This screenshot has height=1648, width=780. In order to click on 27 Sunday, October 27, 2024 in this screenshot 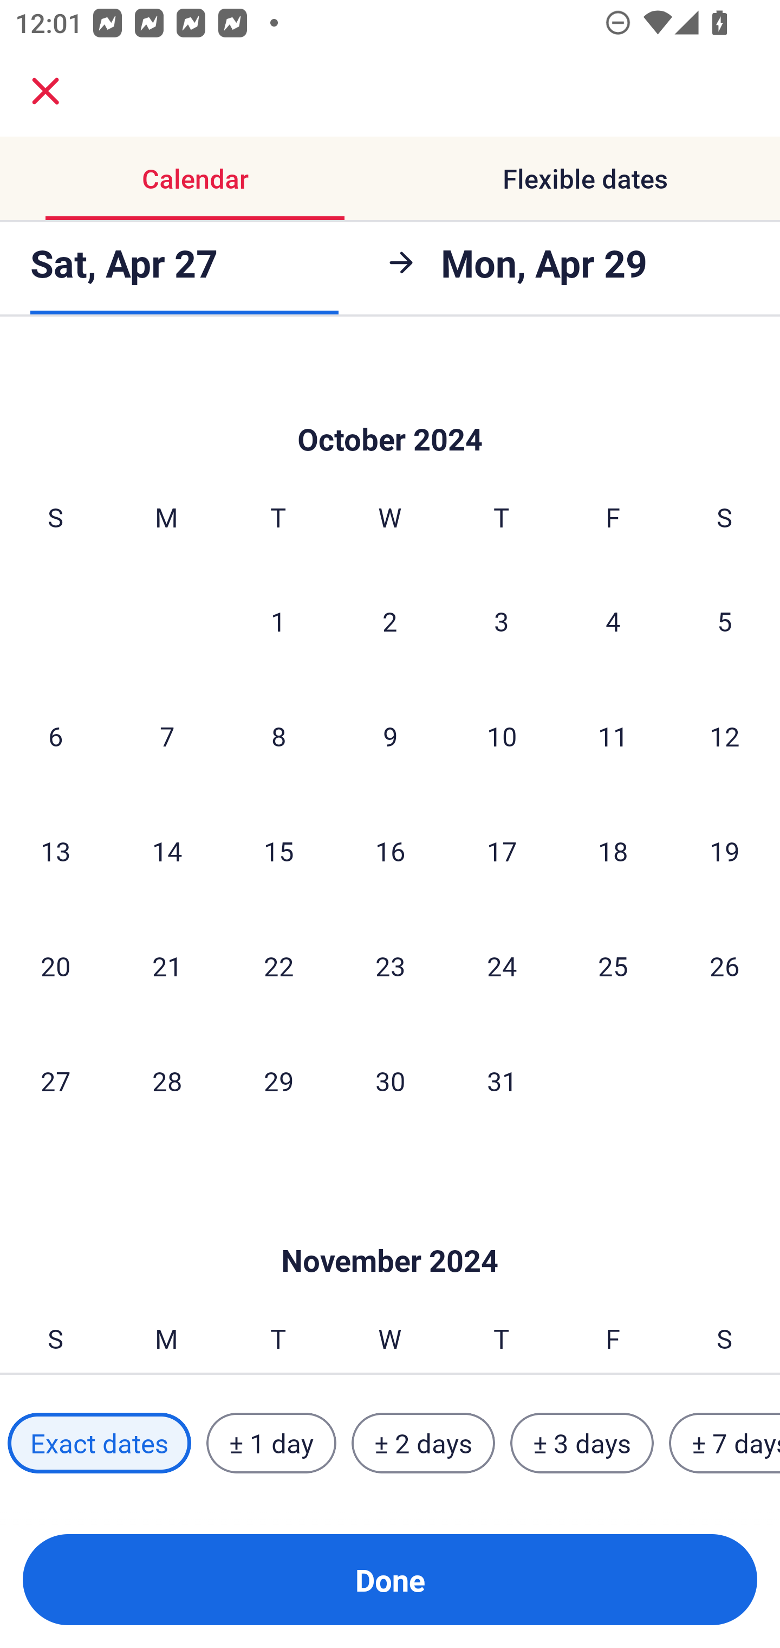, I will do `click(55, 1080)`.